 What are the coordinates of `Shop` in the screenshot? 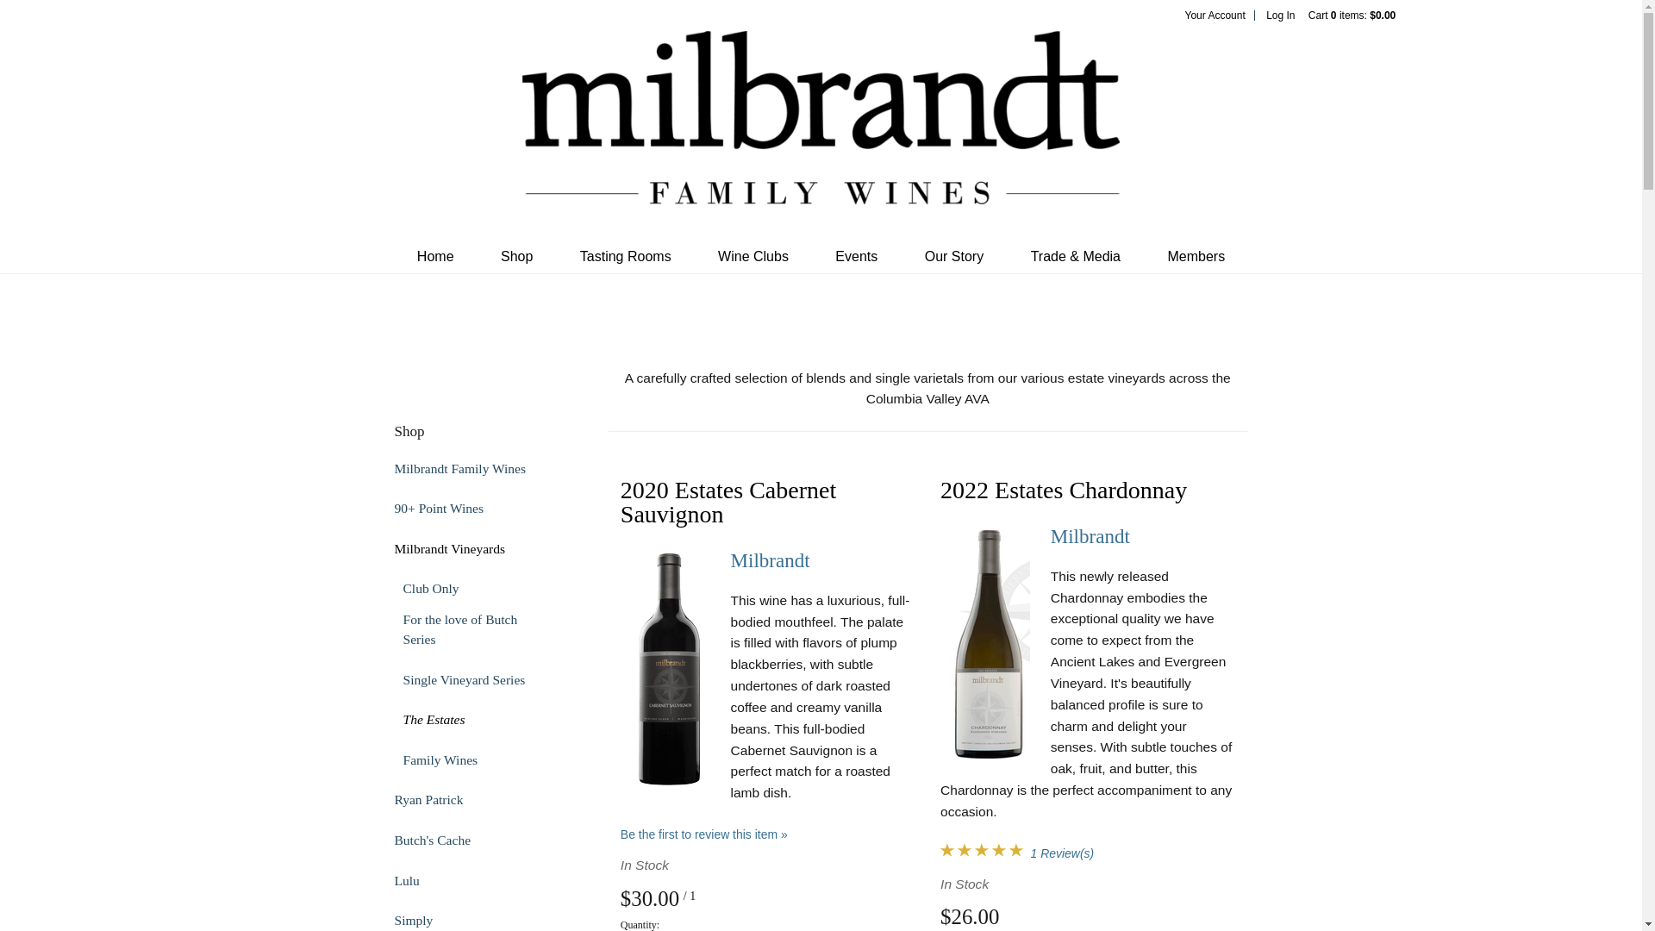 It's located at (517, 256).